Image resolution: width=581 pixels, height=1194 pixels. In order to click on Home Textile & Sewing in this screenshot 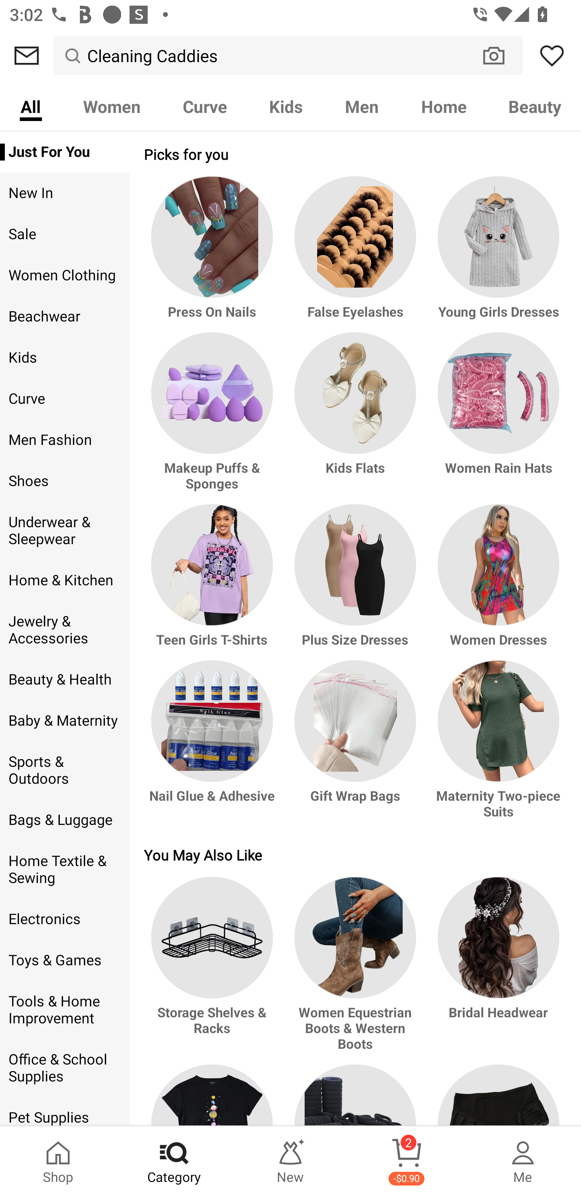, I will do `click(65, 870)`.